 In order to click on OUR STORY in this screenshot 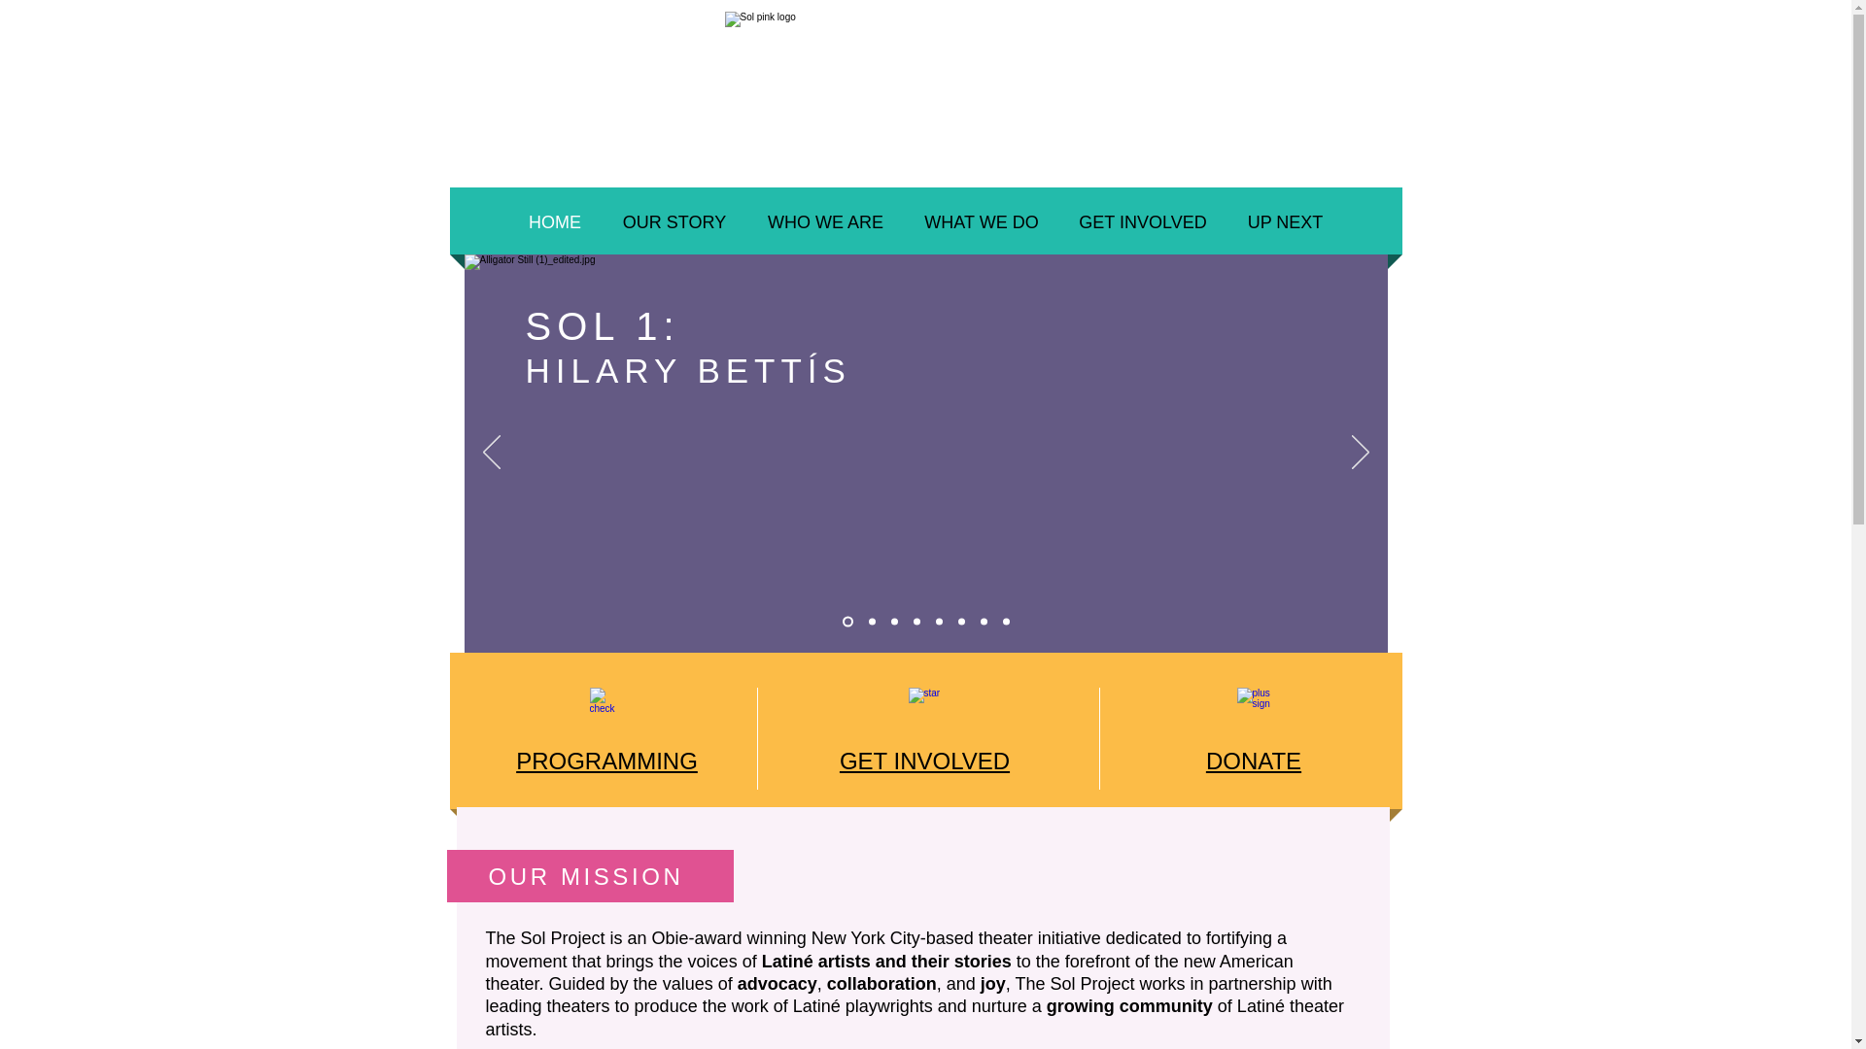, I will do `click(674, 221)`.